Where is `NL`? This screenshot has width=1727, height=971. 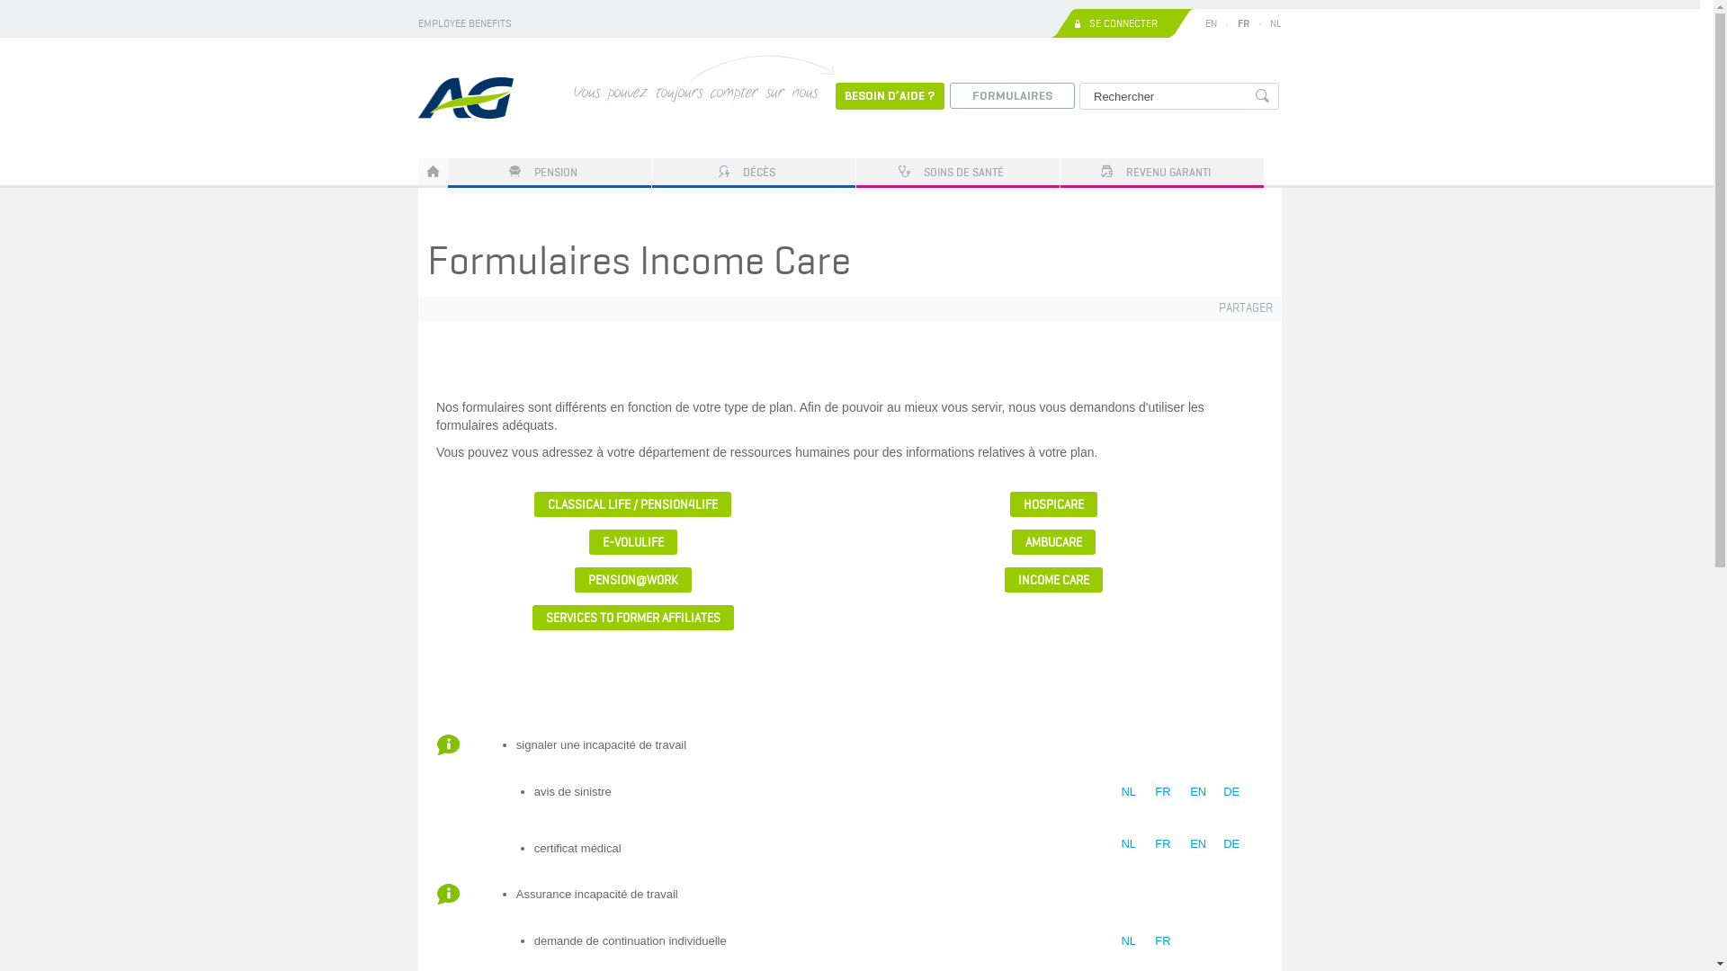 NL is located at coordinates (1275, 23).